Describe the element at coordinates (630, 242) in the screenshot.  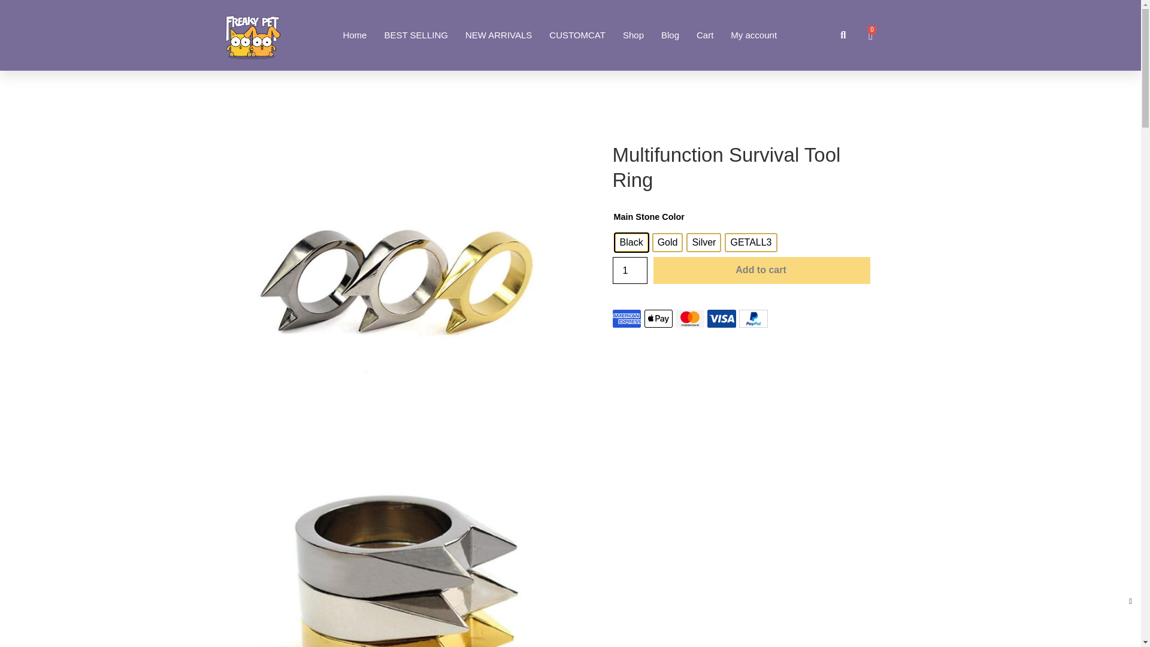
I see `Black` at that location.